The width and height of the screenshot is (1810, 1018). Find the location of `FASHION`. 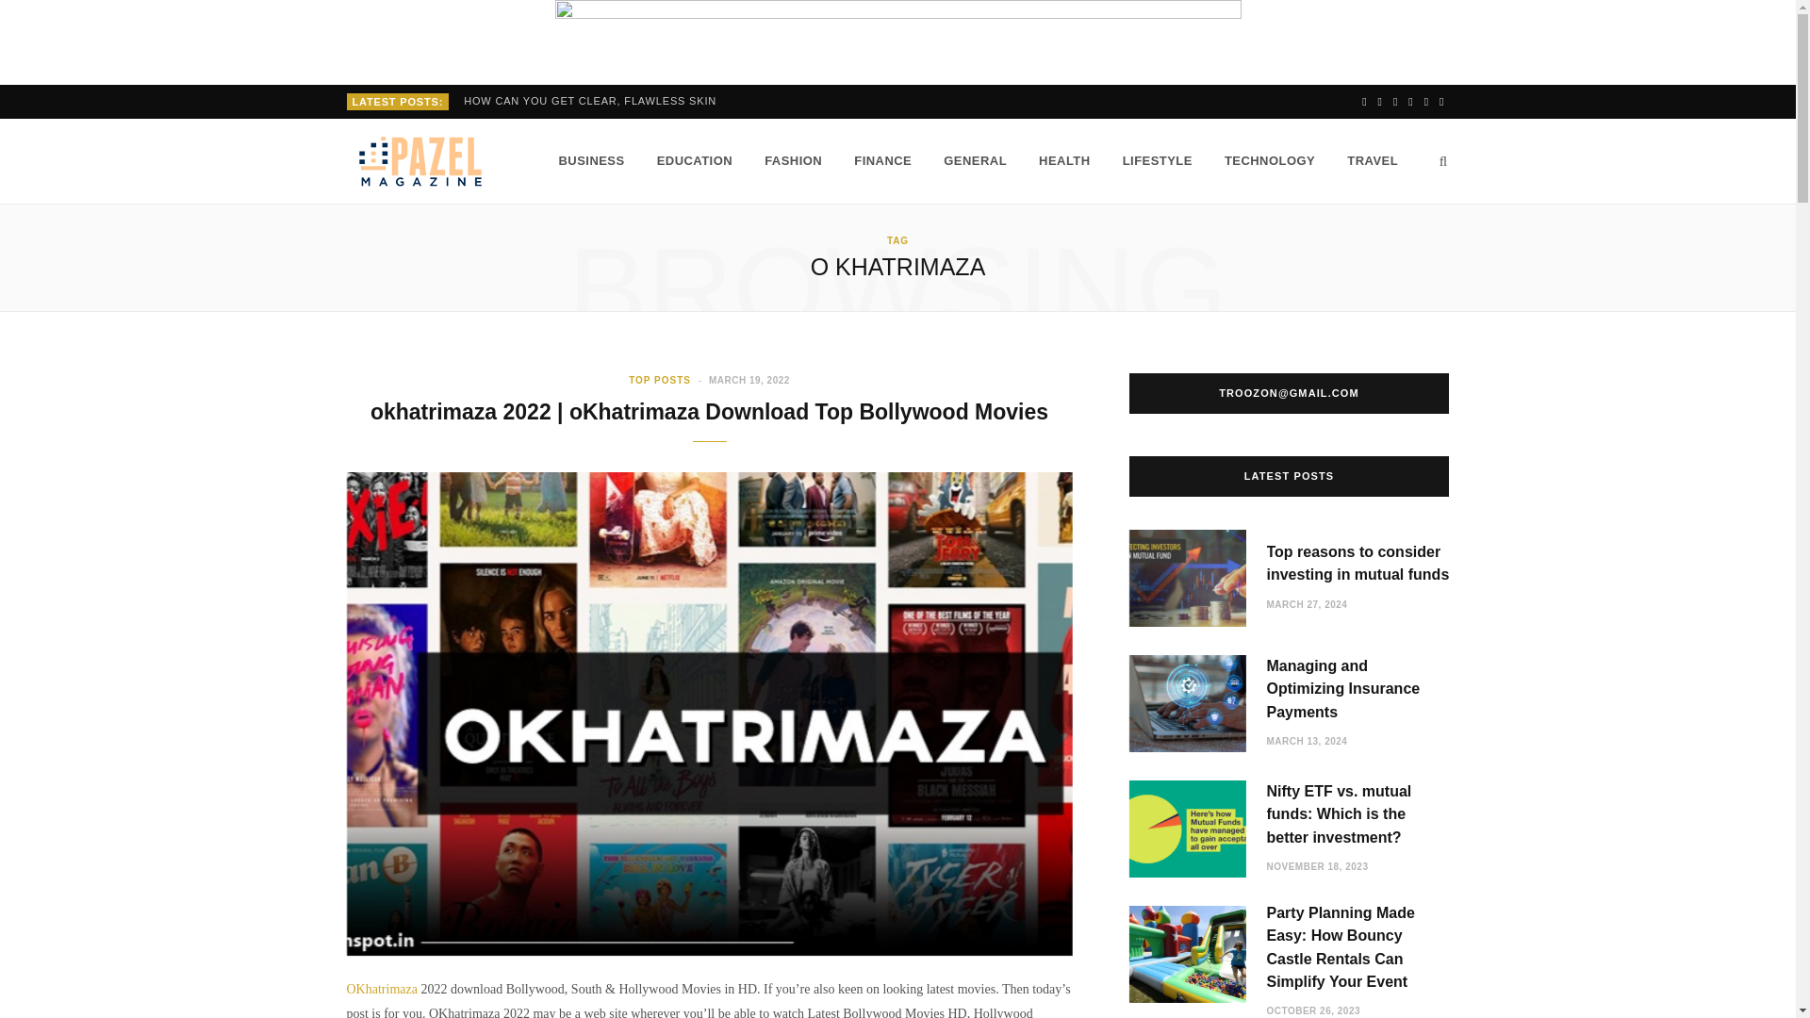

FASHION is located at coordinates (794, 161).